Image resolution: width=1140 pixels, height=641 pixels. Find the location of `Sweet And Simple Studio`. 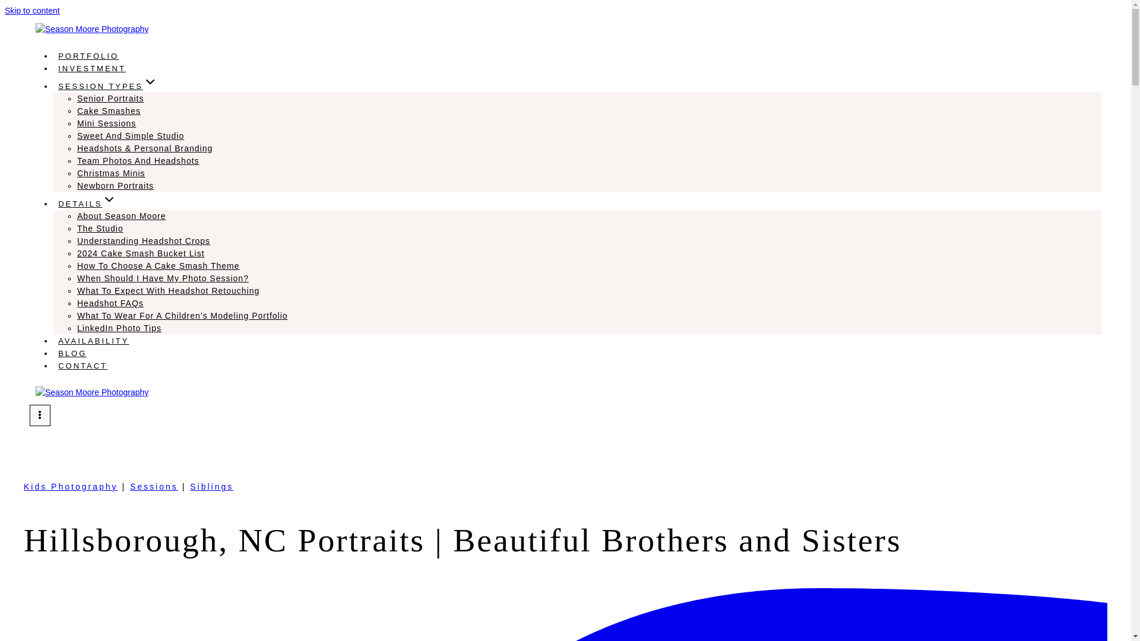

Sweet And Simple Studio is located at coordinates (131, 135).